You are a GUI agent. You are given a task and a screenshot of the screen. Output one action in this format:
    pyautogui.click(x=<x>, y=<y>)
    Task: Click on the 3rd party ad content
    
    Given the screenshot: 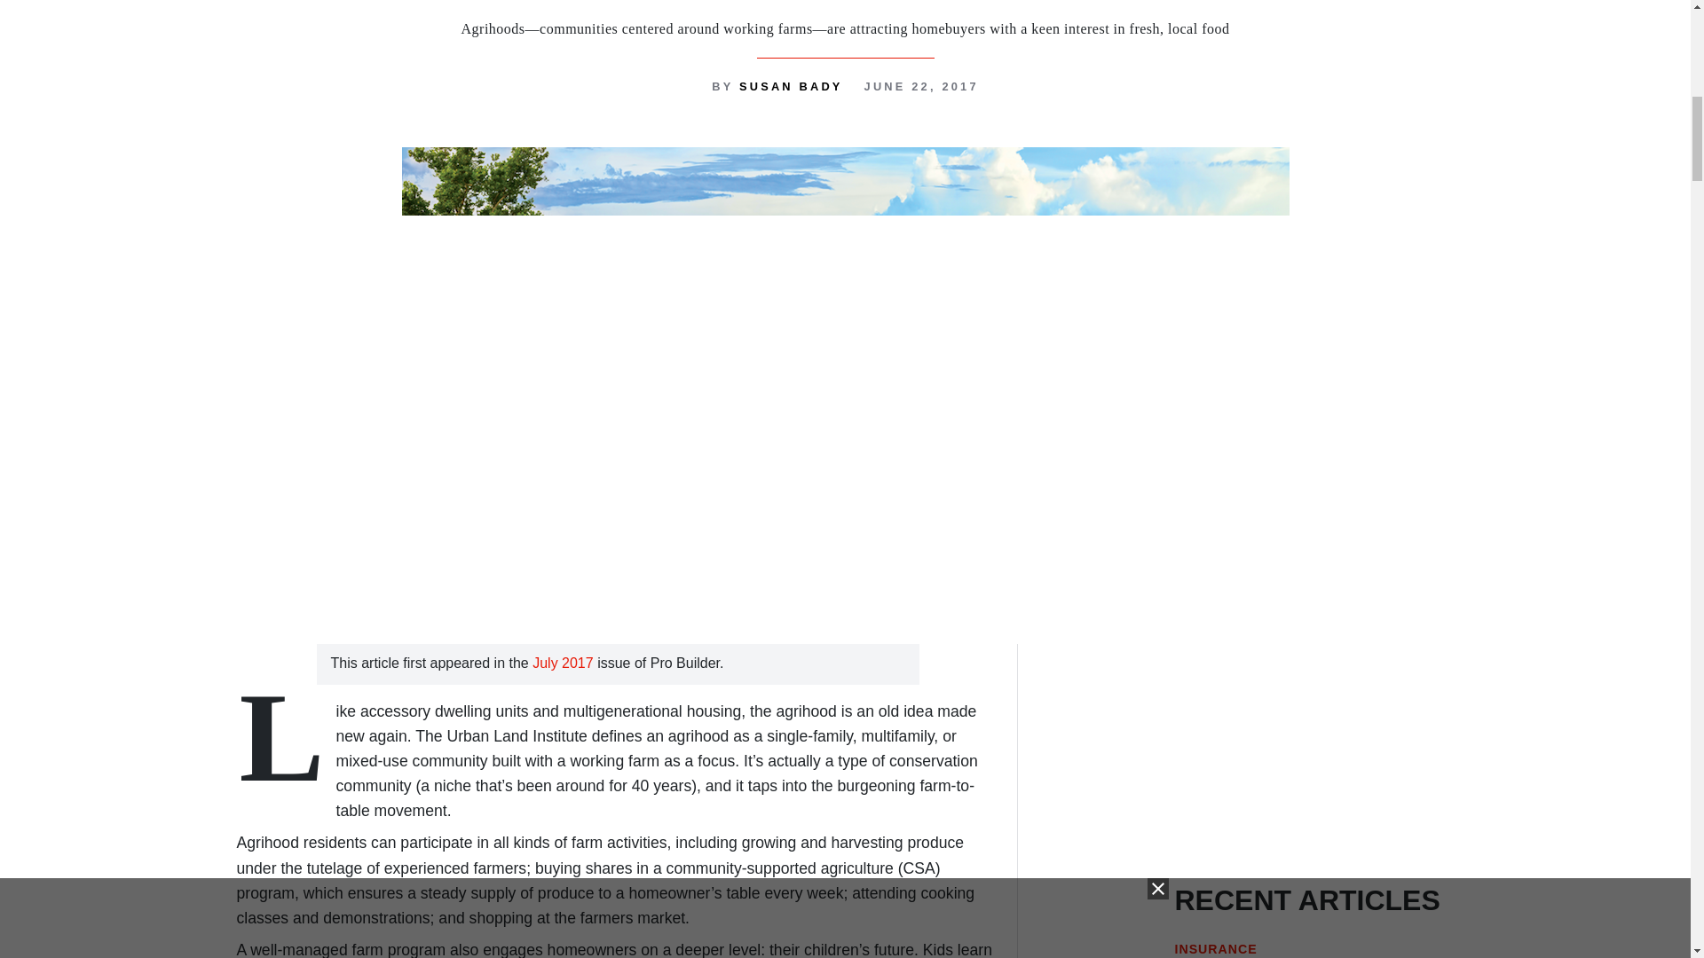 What is the action you would take?
    pyautogui.click(x=1322, y=745)
    